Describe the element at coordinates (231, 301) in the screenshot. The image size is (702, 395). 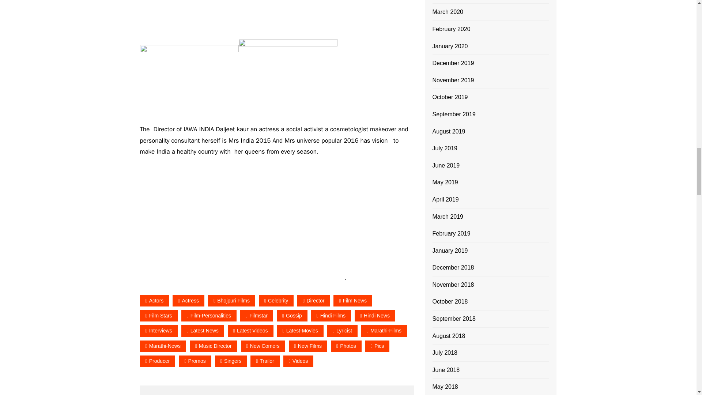
I see `Bhojpuri Films` at that location.